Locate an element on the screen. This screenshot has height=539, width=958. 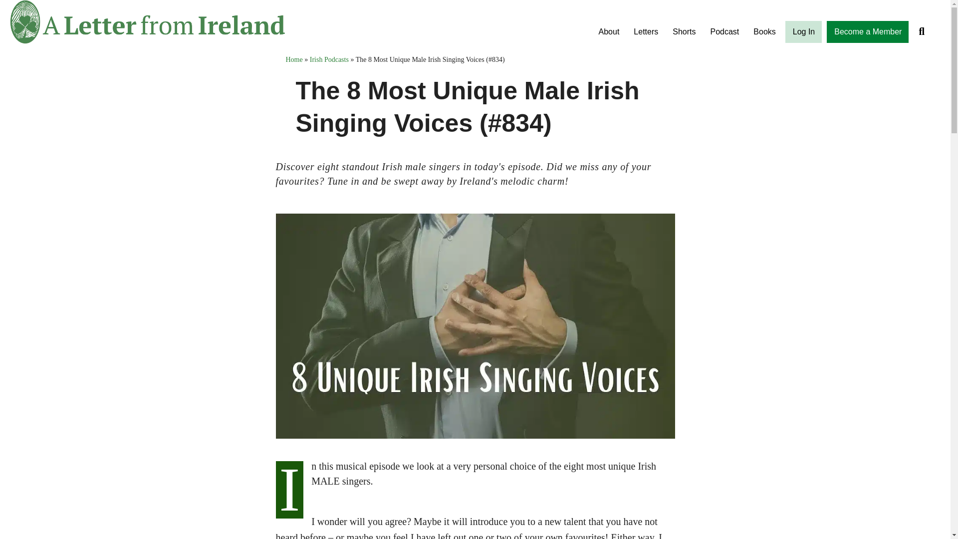
Books is located at coordinates (764, 32).